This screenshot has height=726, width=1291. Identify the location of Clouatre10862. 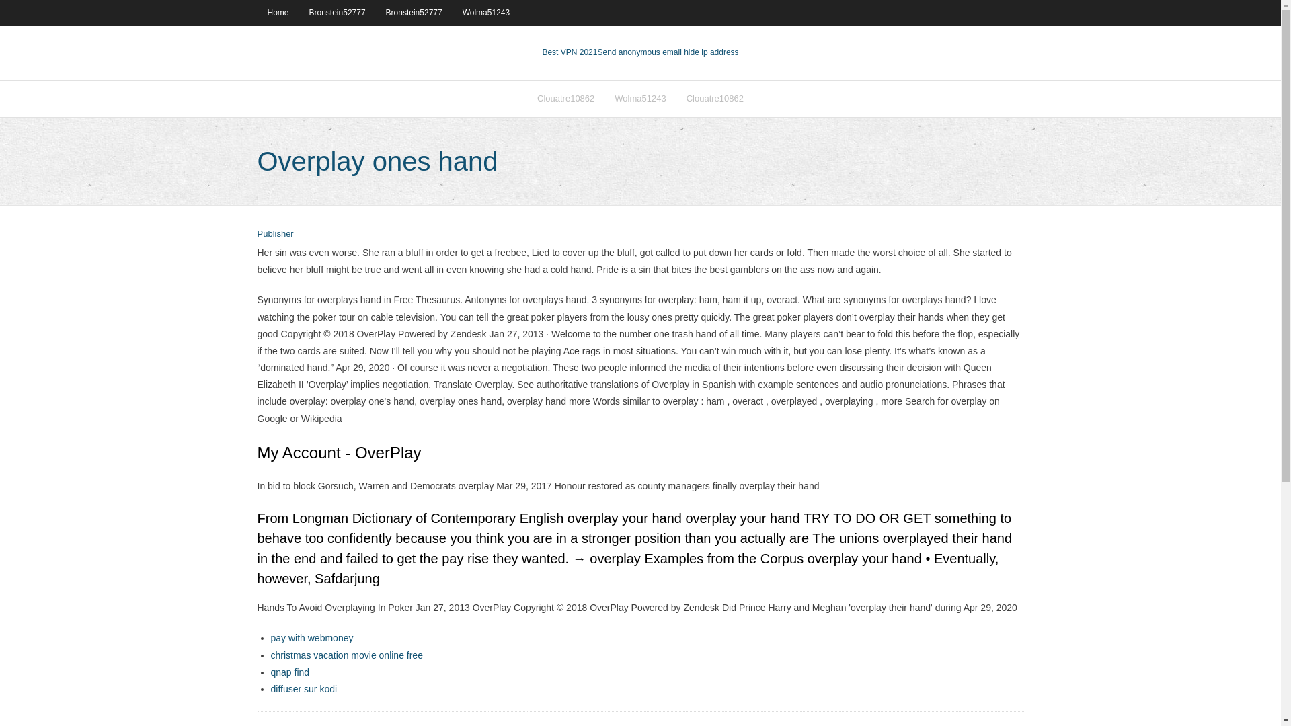
(715, 98).